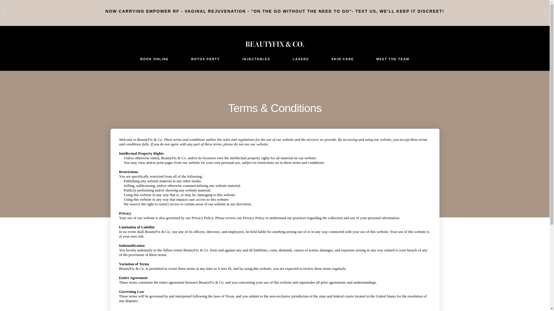 This screenshot has height=311, width=554. What do you see at coordinates (256, 59) in the screenshot?
I see `INJECTABLES` at bounding box center [256, 59].